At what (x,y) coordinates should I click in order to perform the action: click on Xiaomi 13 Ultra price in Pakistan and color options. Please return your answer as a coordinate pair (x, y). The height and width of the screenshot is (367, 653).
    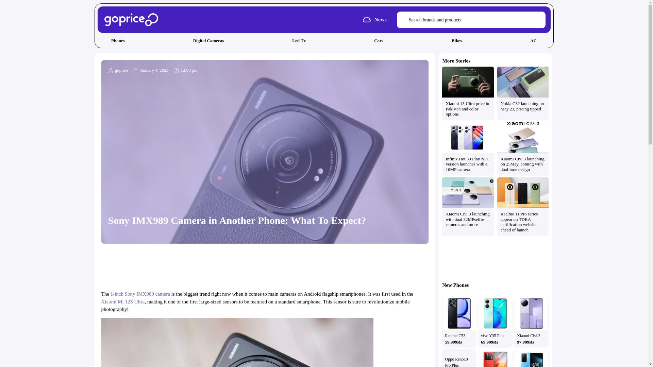
    Looking at the image, I should click on (467, 109).